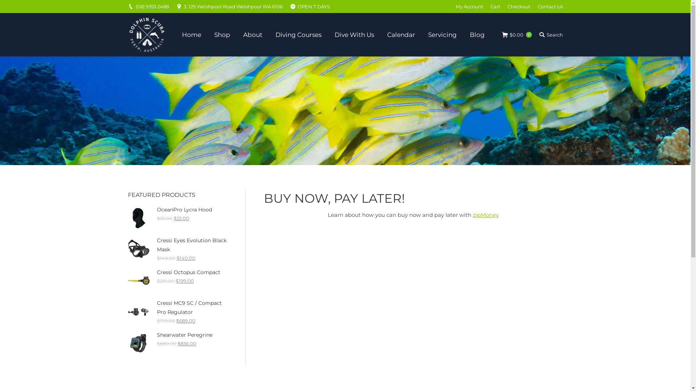  What do you see at coordinates (519, 7) in the screenshot?
I see `Checkout` at bounding box center [519, 7].